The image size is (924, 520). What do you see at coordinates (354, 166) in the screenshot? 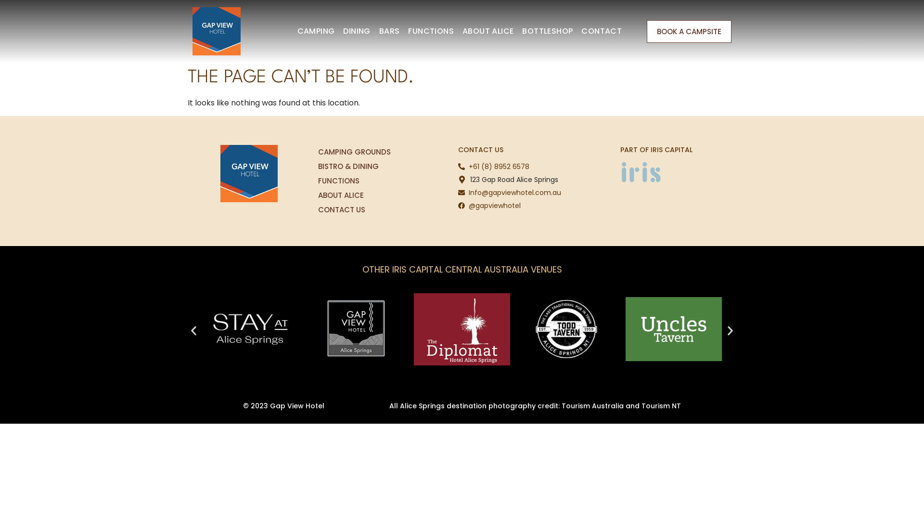
I see `BISTRO & DINING` at bounding box center [354, 166].